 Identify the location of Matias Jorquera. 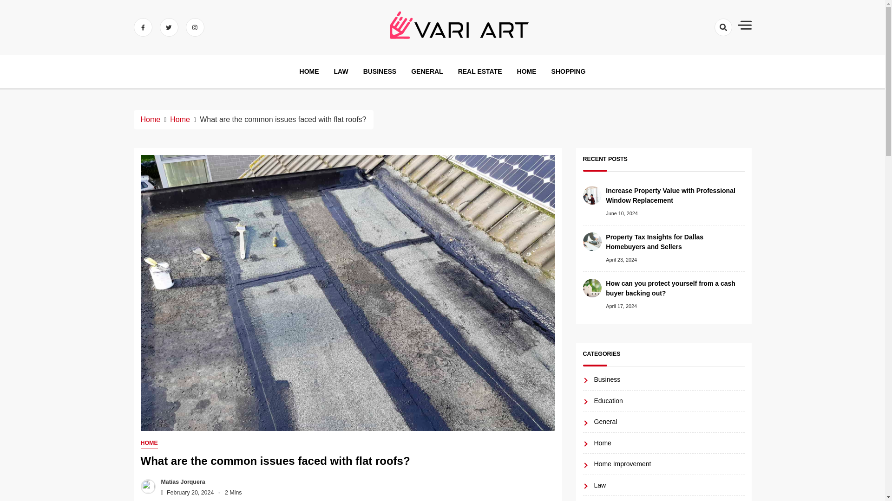
(181, 482).